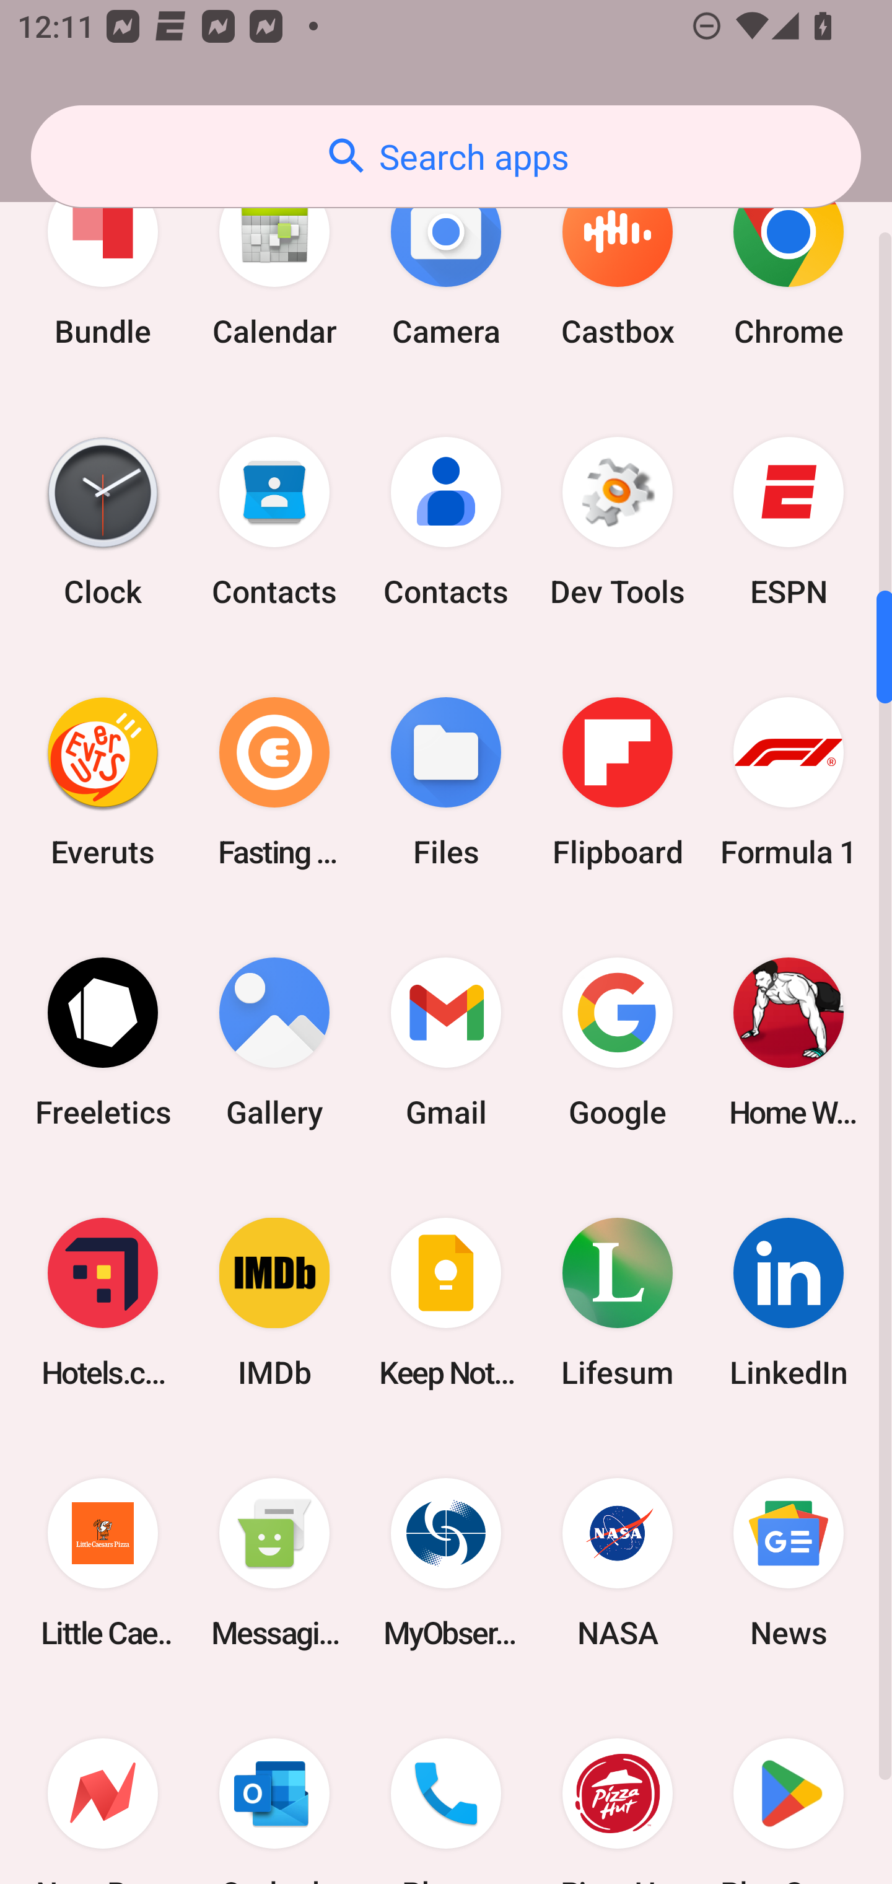 Image resolution: width=892 pixels, height=1884 pixels. I want to click on   Search apps, so click(446, 156).